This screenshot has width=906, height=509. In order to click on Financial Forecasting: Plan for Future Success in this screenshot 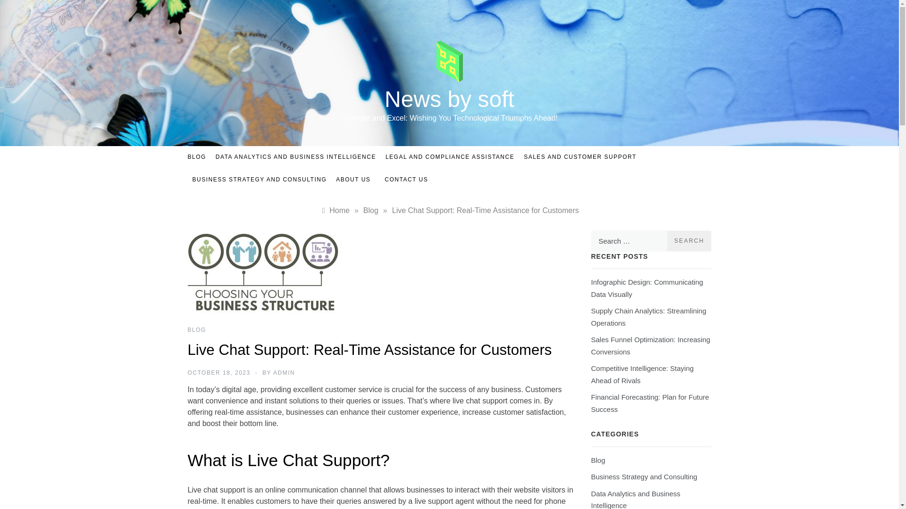, I will do `click(649, 402)`.